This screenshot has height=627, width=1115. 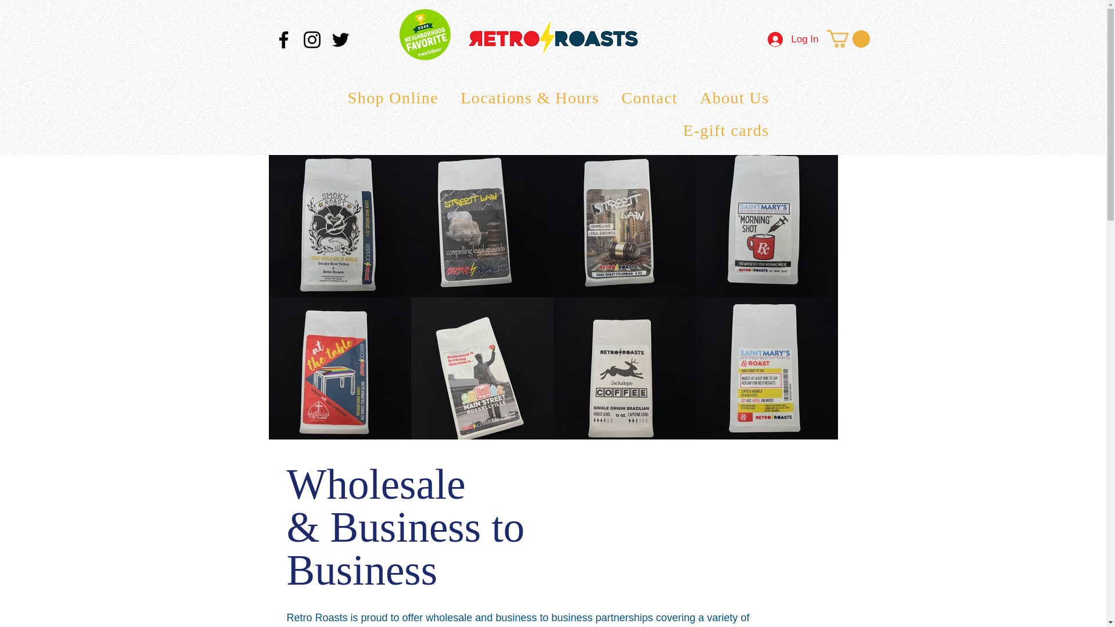 What do you see at coordinates (387, 98) in the screenshot?
I see `Shop Online` at bounding box center [387, 98].